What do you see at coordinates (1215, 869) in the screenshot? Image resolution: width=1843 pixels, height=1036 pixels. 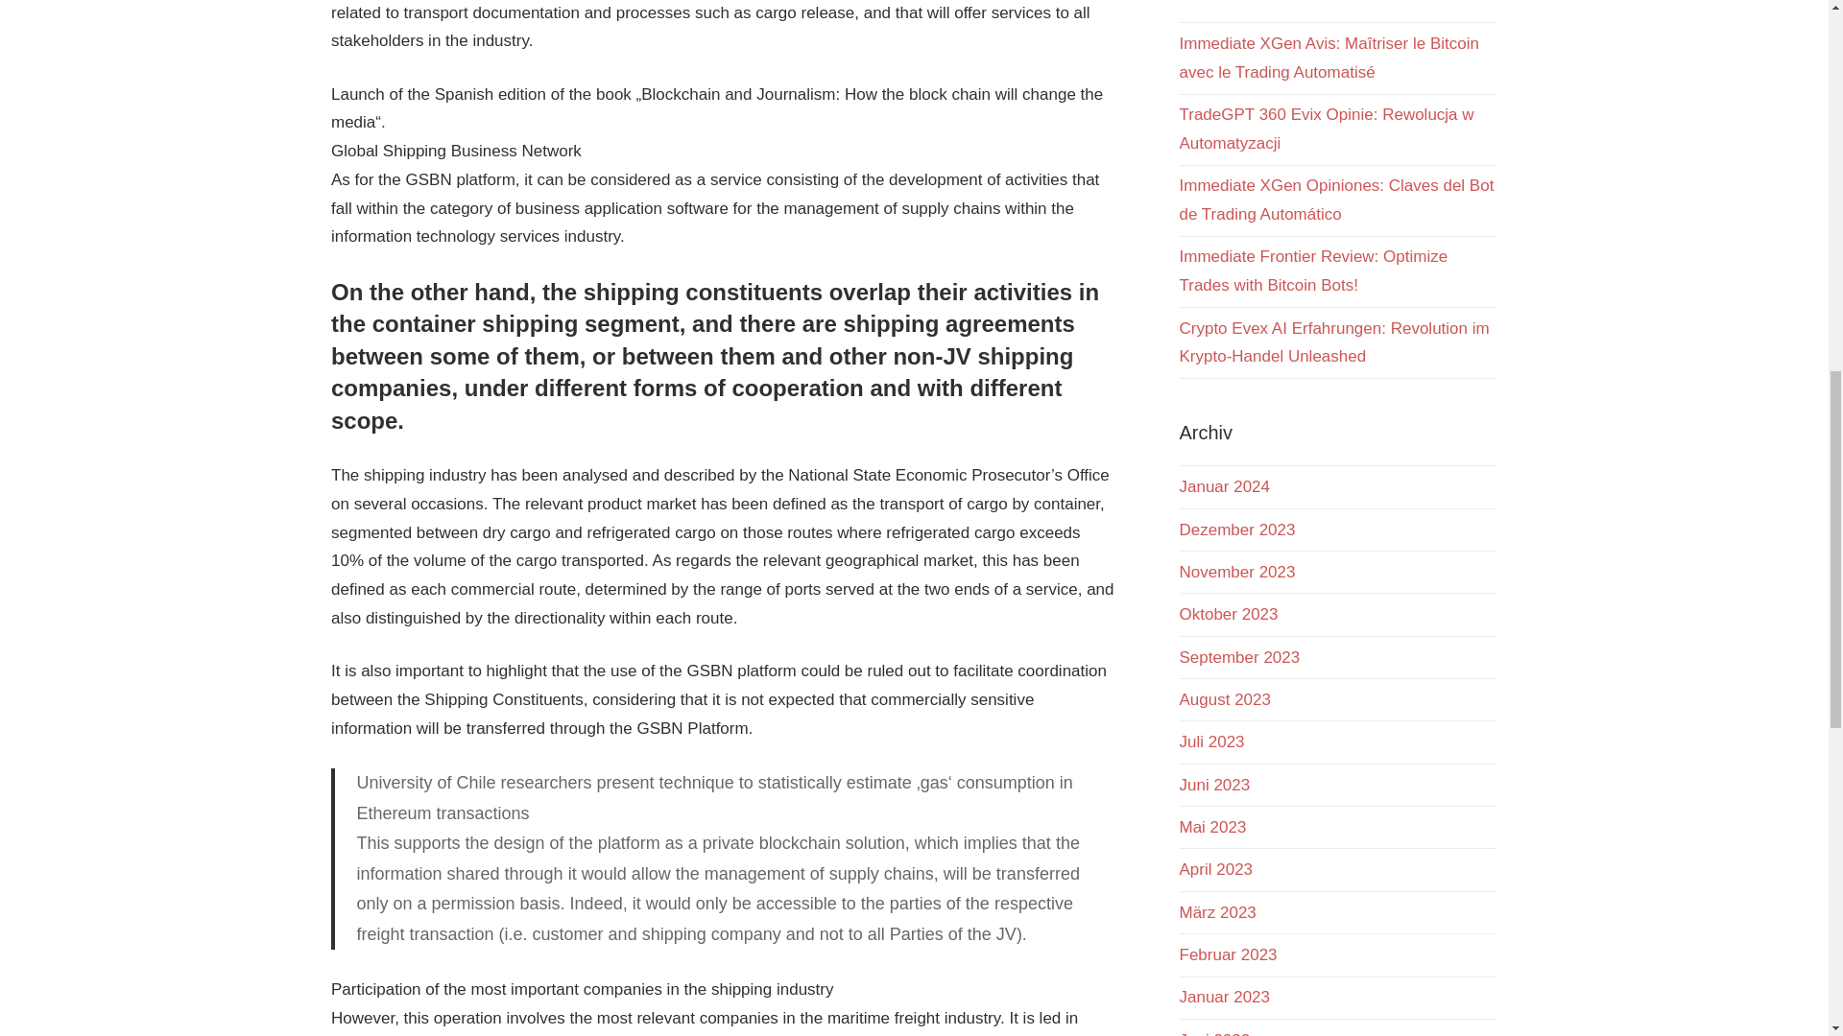 I see `April 2023` at bounding box center [1215, 869].